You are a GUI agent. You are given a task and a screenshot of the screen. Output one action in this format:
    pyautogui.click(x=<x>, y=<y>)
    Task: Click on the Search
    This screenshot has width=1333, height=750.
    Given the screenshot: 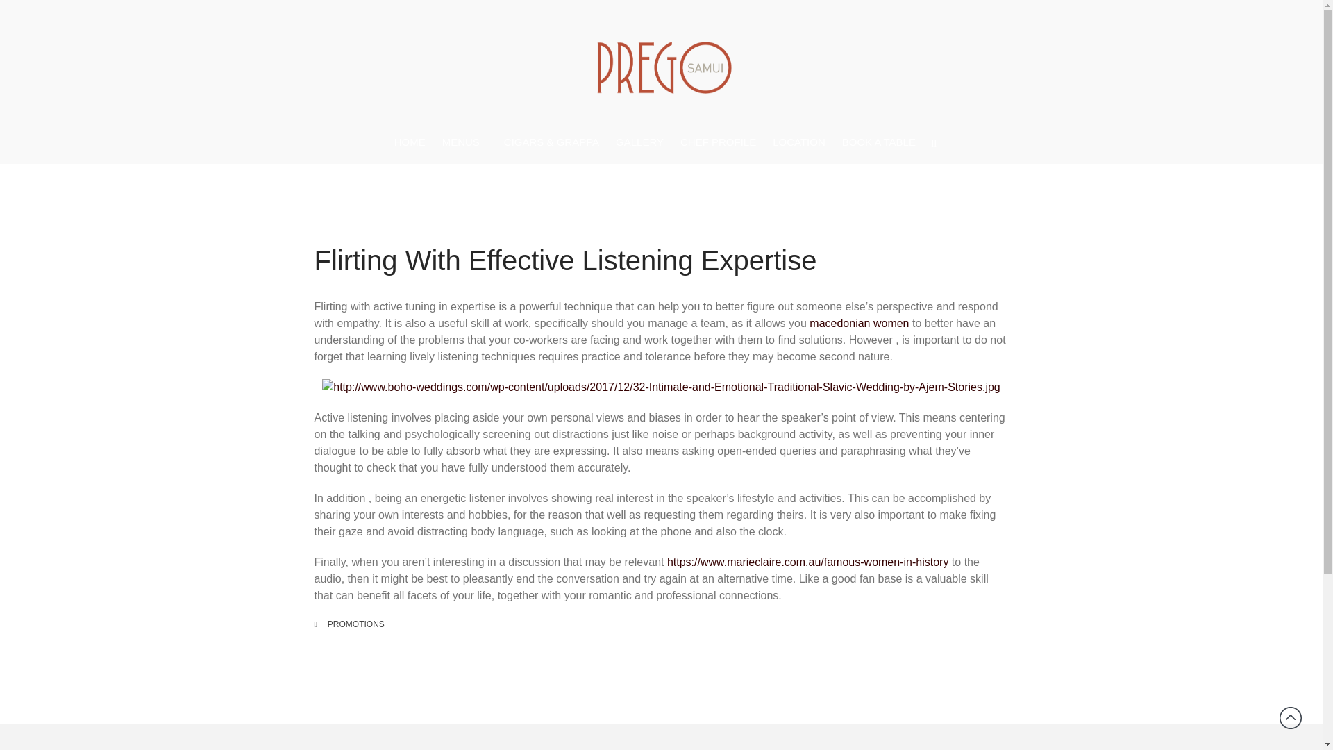 What is the action you would take?
    pyautogui.click(x=1242, y=446)
    